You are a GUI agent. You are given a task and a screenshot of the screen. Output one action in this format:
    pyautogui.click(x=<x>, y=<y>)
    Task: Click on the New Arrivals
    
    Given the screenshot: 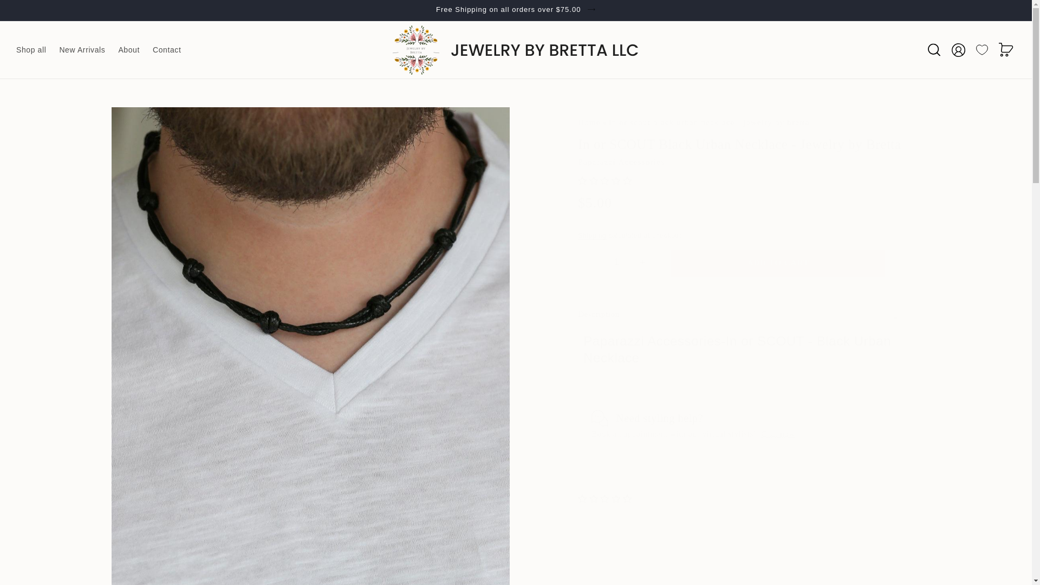 What is the action you would take?
    pyautogui.click(x=82, y=50)
    